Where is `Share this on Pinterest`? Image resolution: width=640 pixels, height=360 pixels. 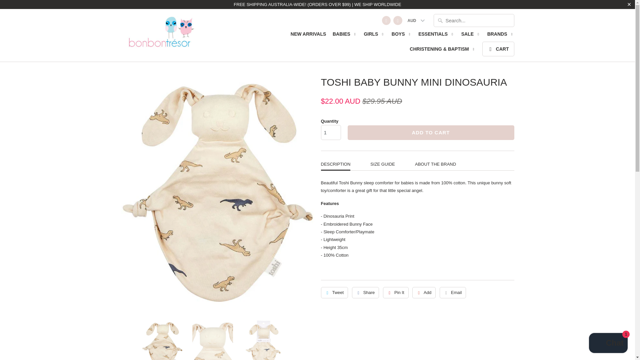 Share this on Pinterest is located at coordinates (396, 293).